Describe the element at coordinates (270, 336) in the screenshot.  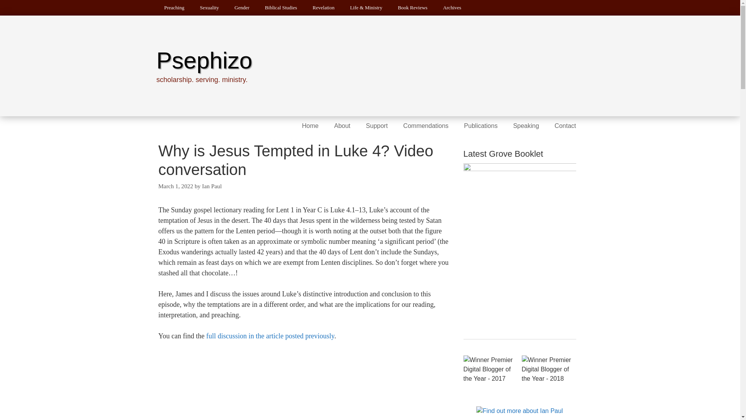
I see `Why is Jesus Tempted in Luke 4?` at that location.